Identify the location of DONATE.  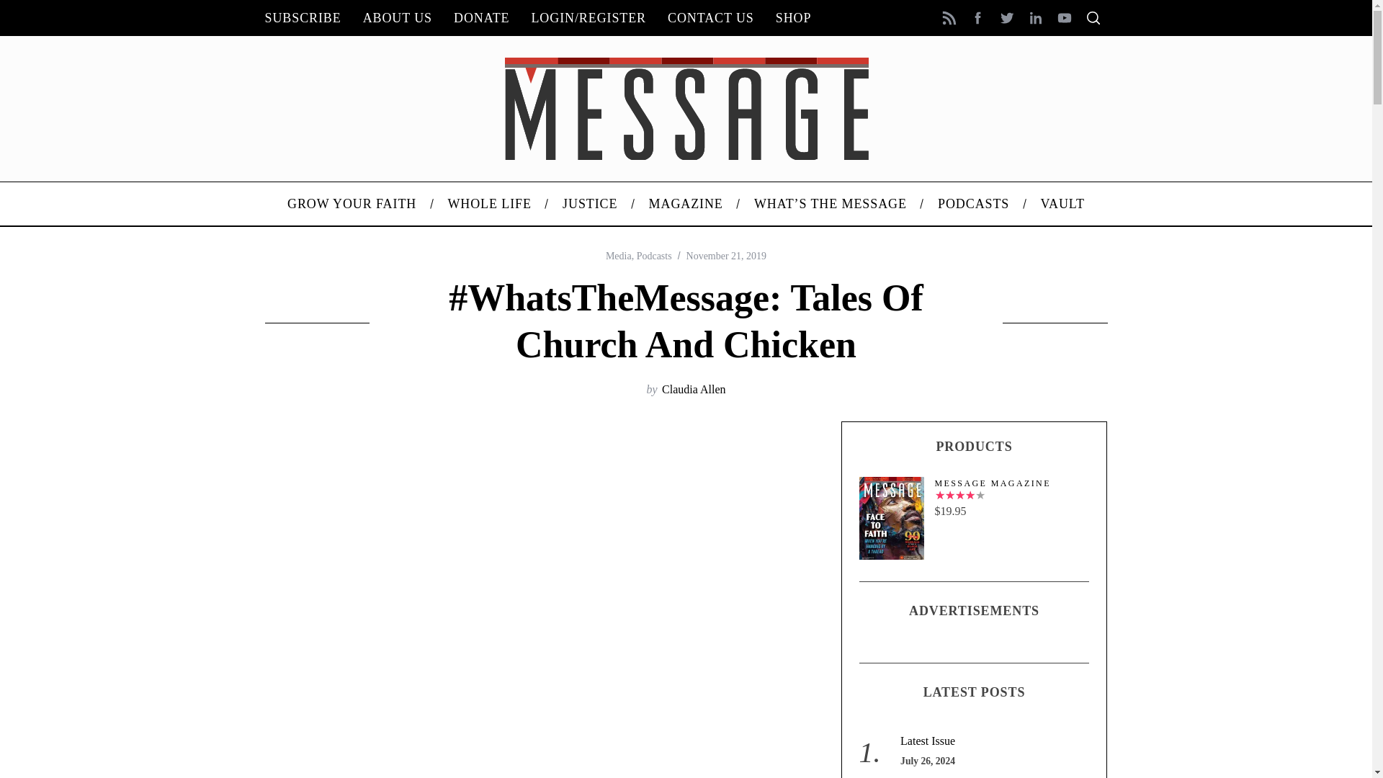
(481, 17).